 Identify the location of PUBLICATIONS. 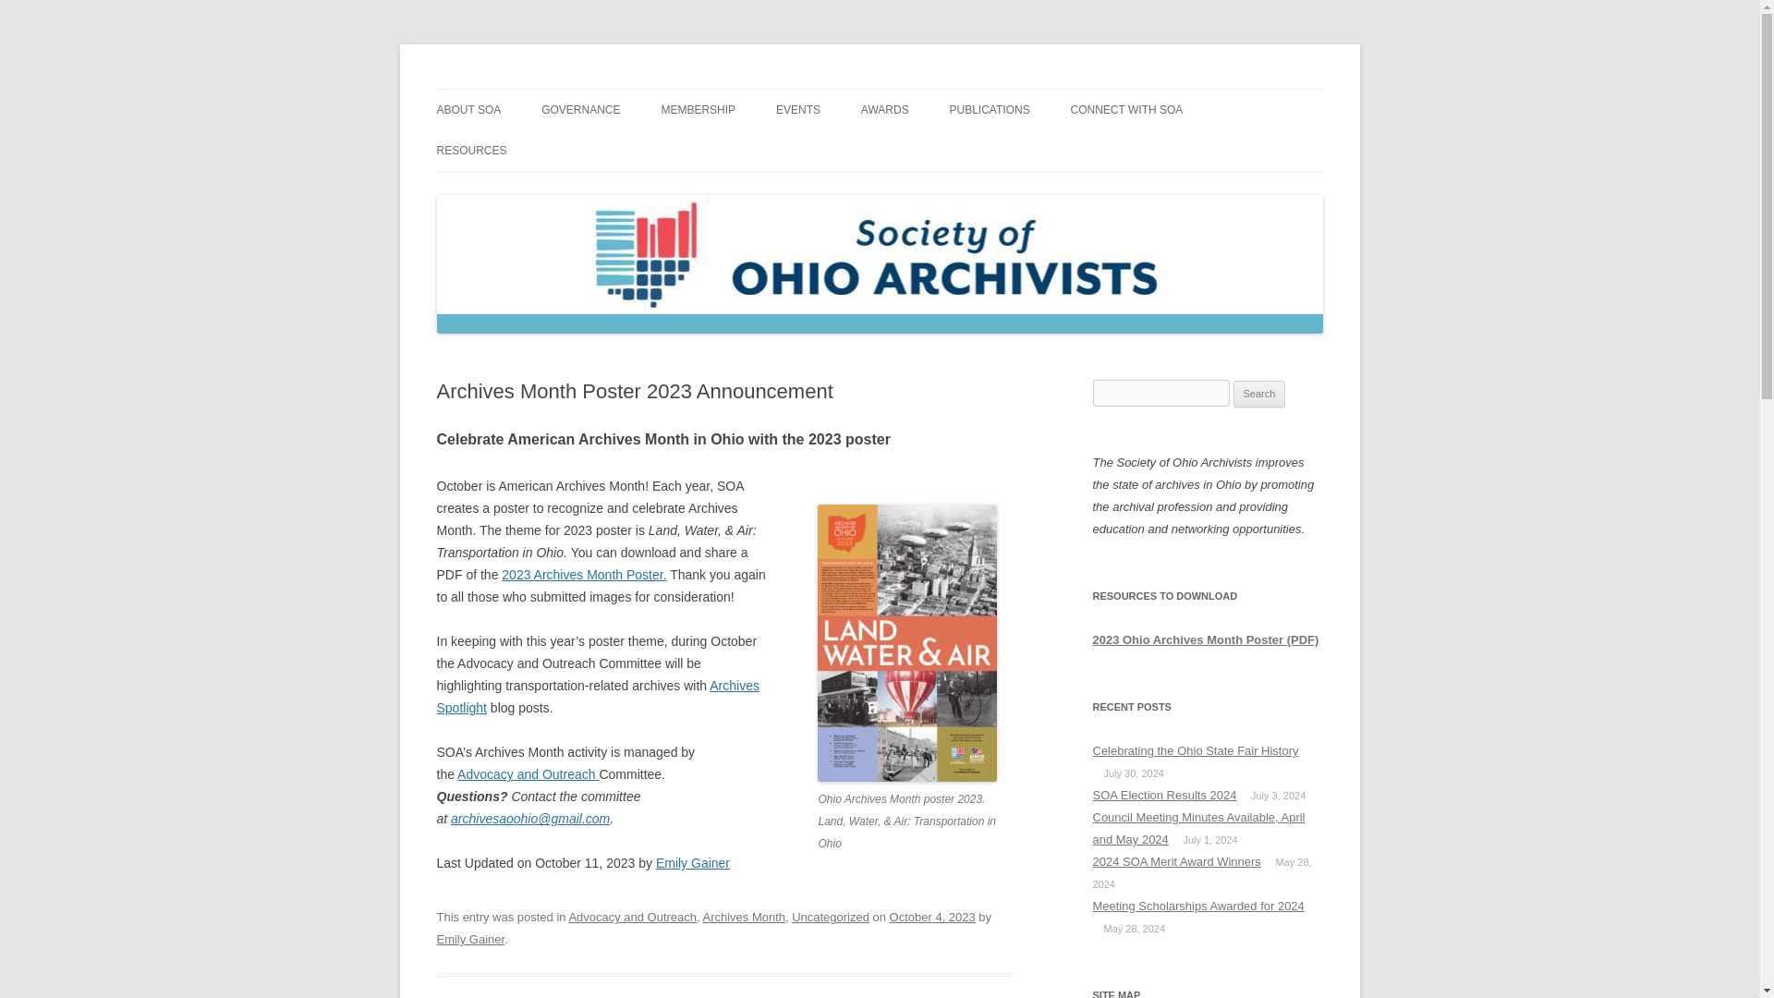
(990, 110).